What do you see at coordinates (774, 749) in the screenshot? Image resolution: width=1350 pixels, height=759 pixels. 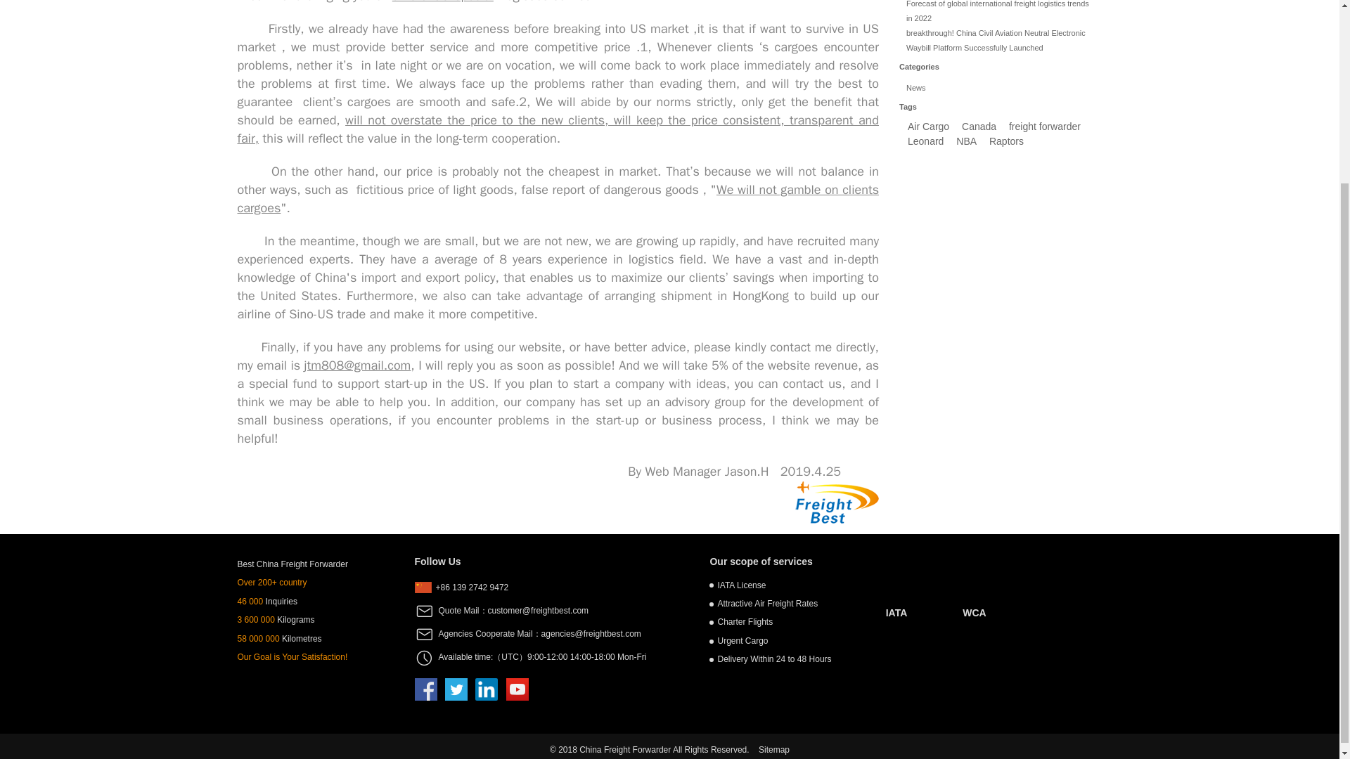 I see `Sitemap` at bounding box center [774, 749].